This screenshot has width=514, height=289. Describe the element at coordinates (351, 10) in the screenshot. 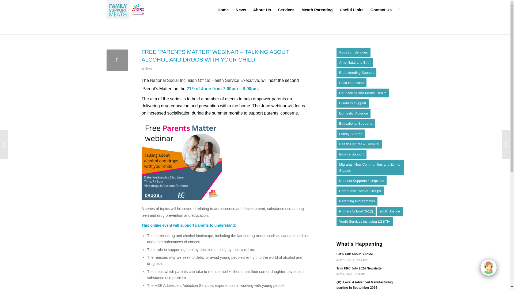

I see `Useful Links` at that location.